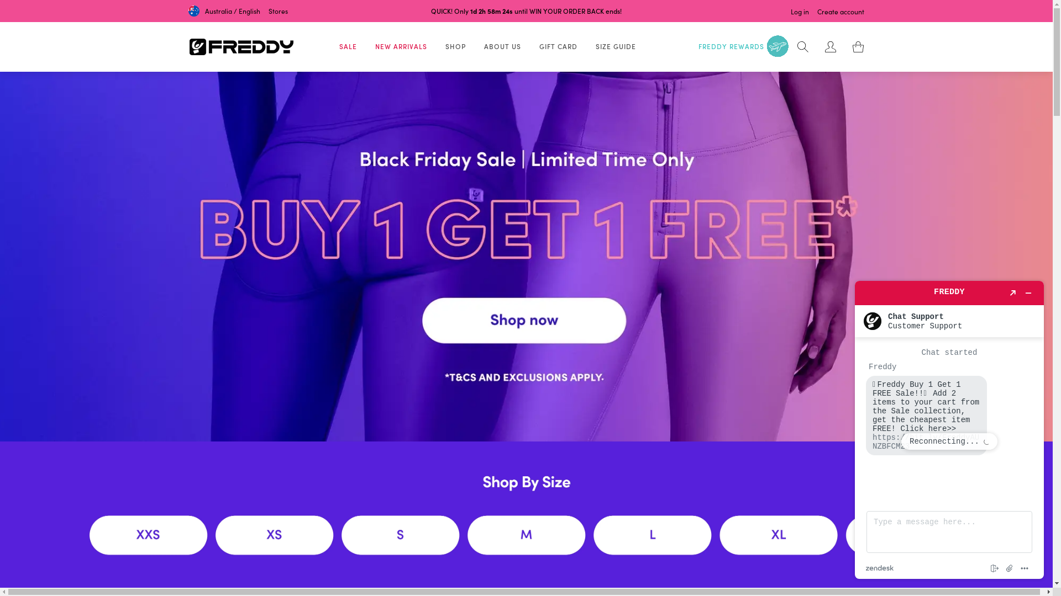 The height and width of the screenshot is (596, 1061). I want to click on Submit, so click(18, 6).